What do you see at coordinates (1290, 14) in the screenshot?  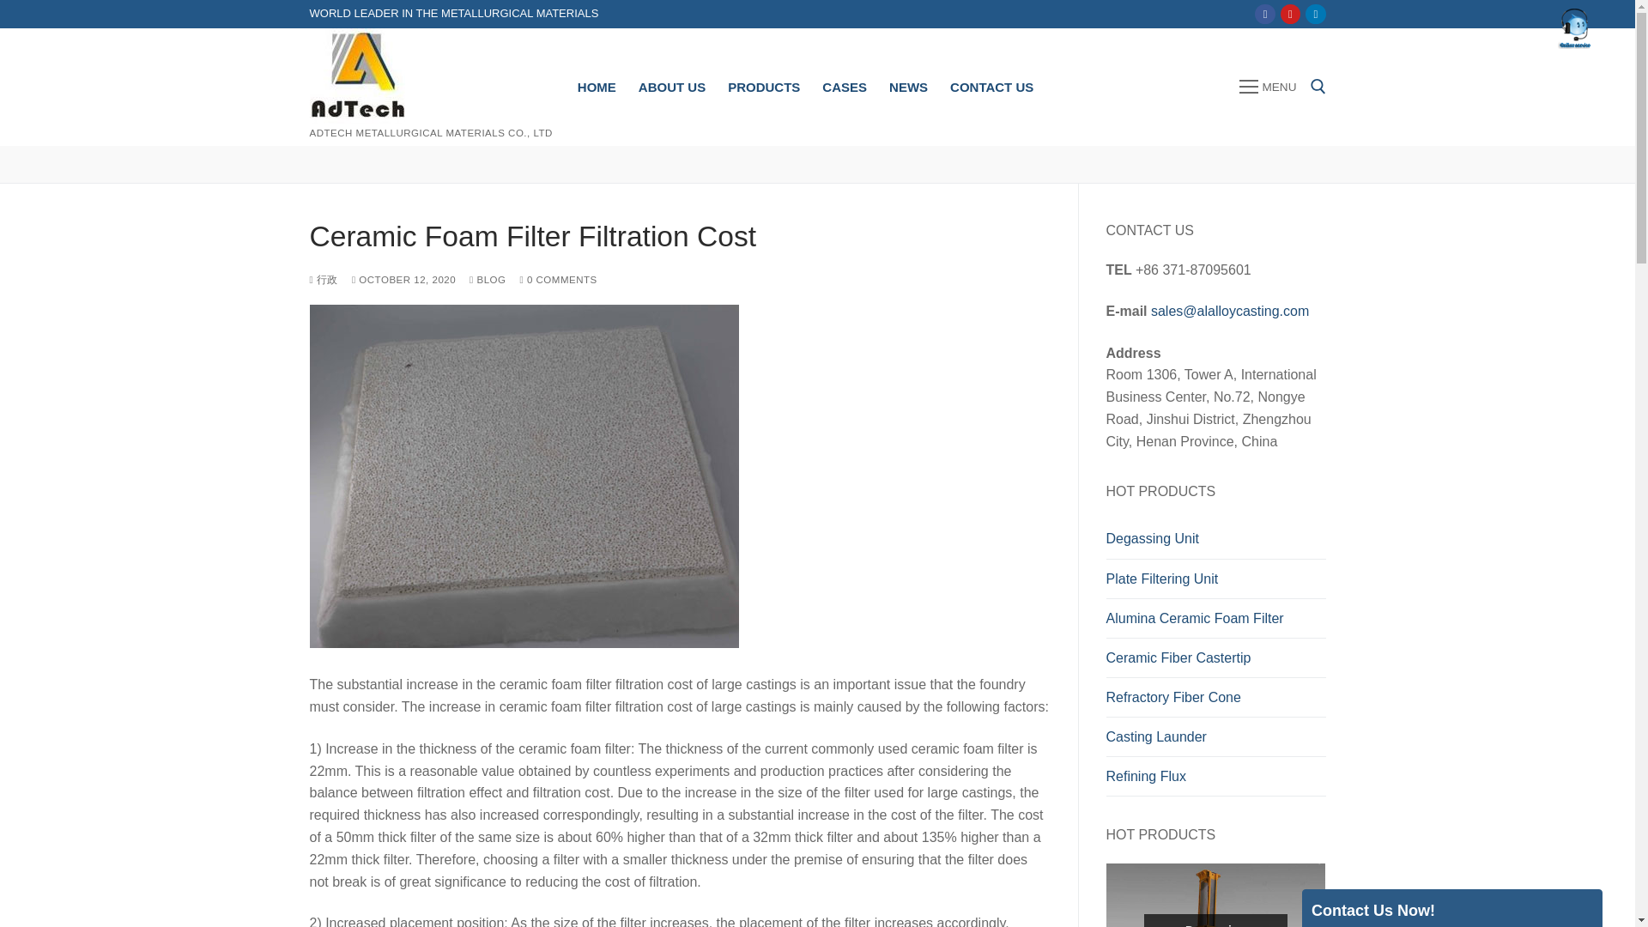 I see `Youtube` at bounding box center [1290, 14].